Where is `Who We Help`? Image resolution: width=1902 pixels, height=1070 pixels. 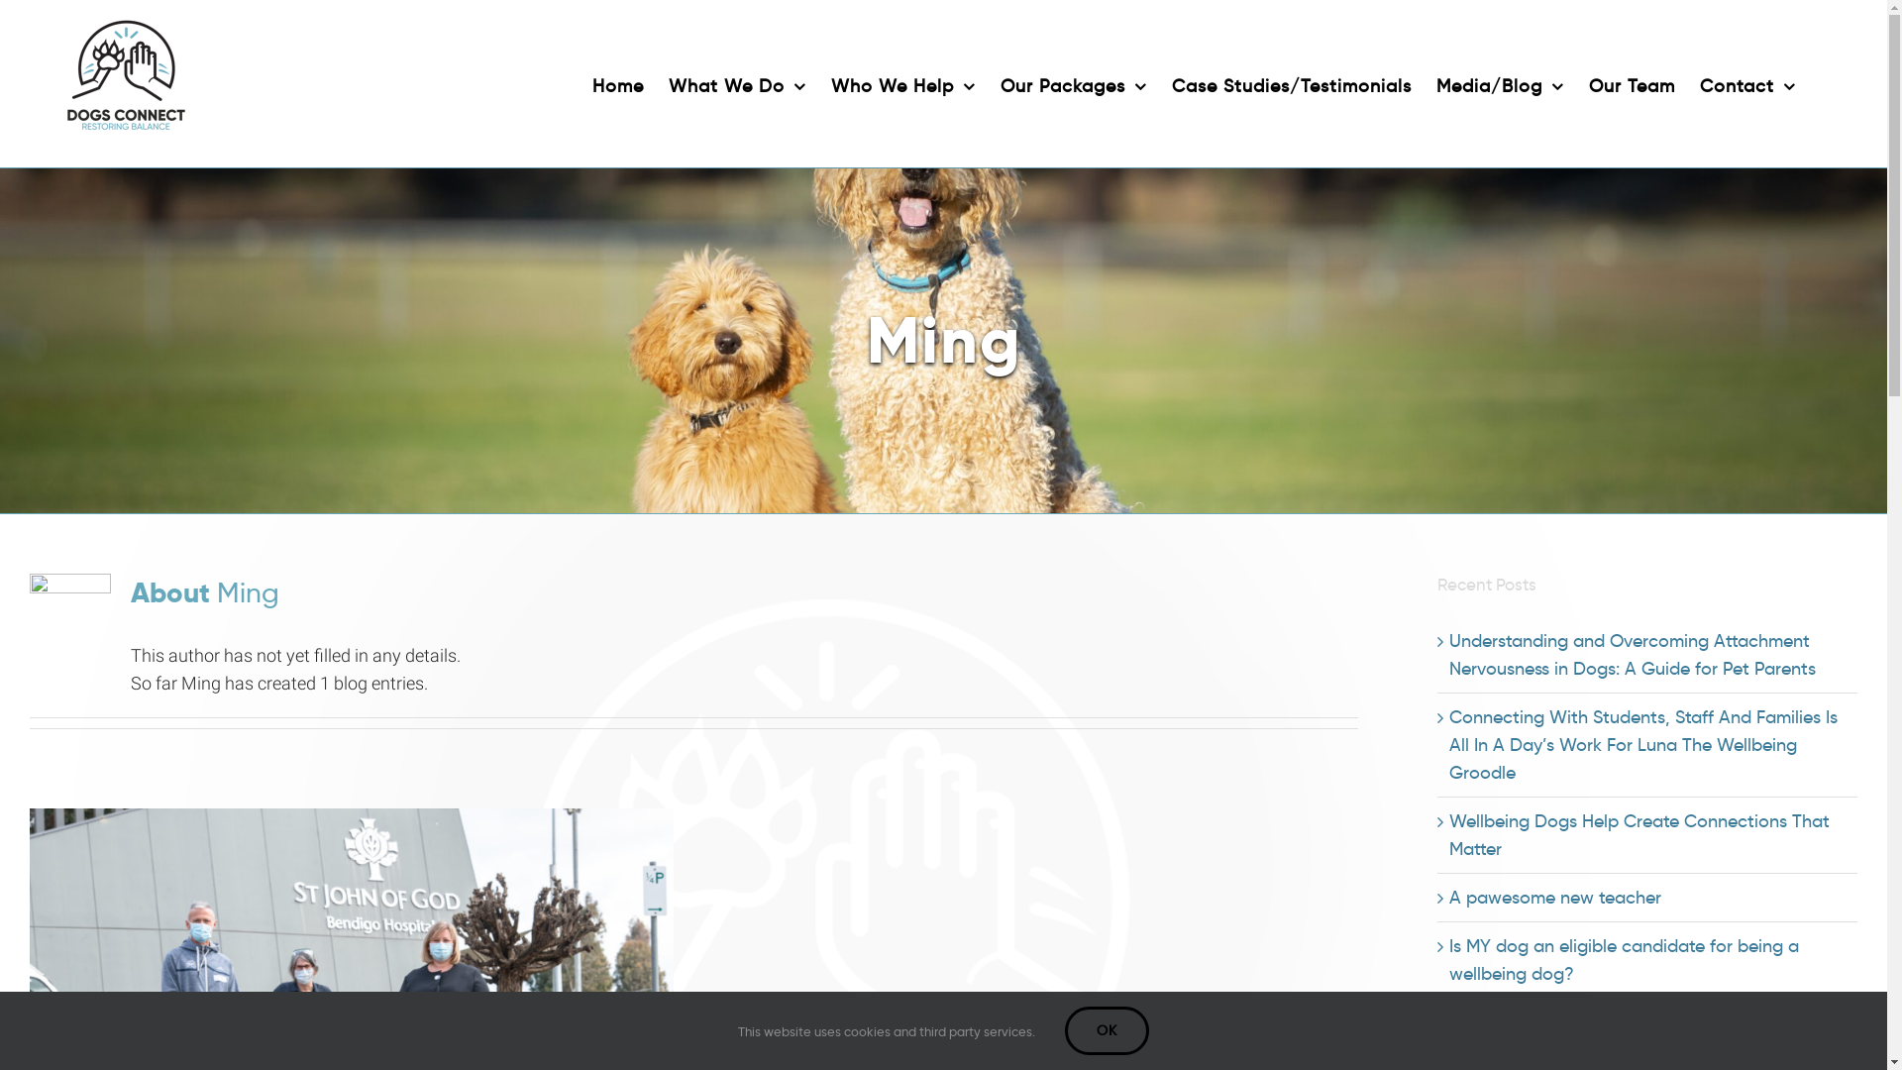 Who We Help is located at coordinates (903, 83).